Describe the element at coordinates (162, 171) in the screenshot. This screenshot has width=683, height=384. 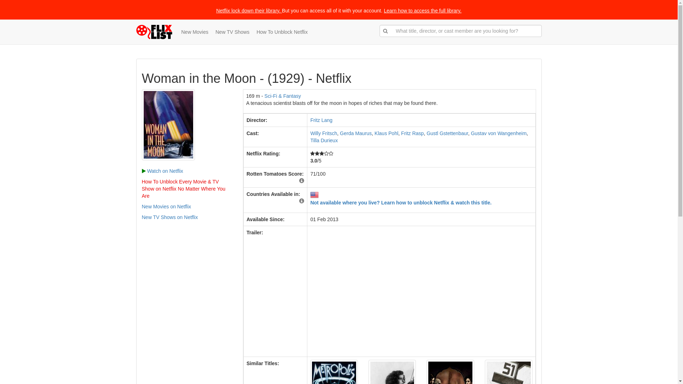
I see `Watch on Netflix` at that location.